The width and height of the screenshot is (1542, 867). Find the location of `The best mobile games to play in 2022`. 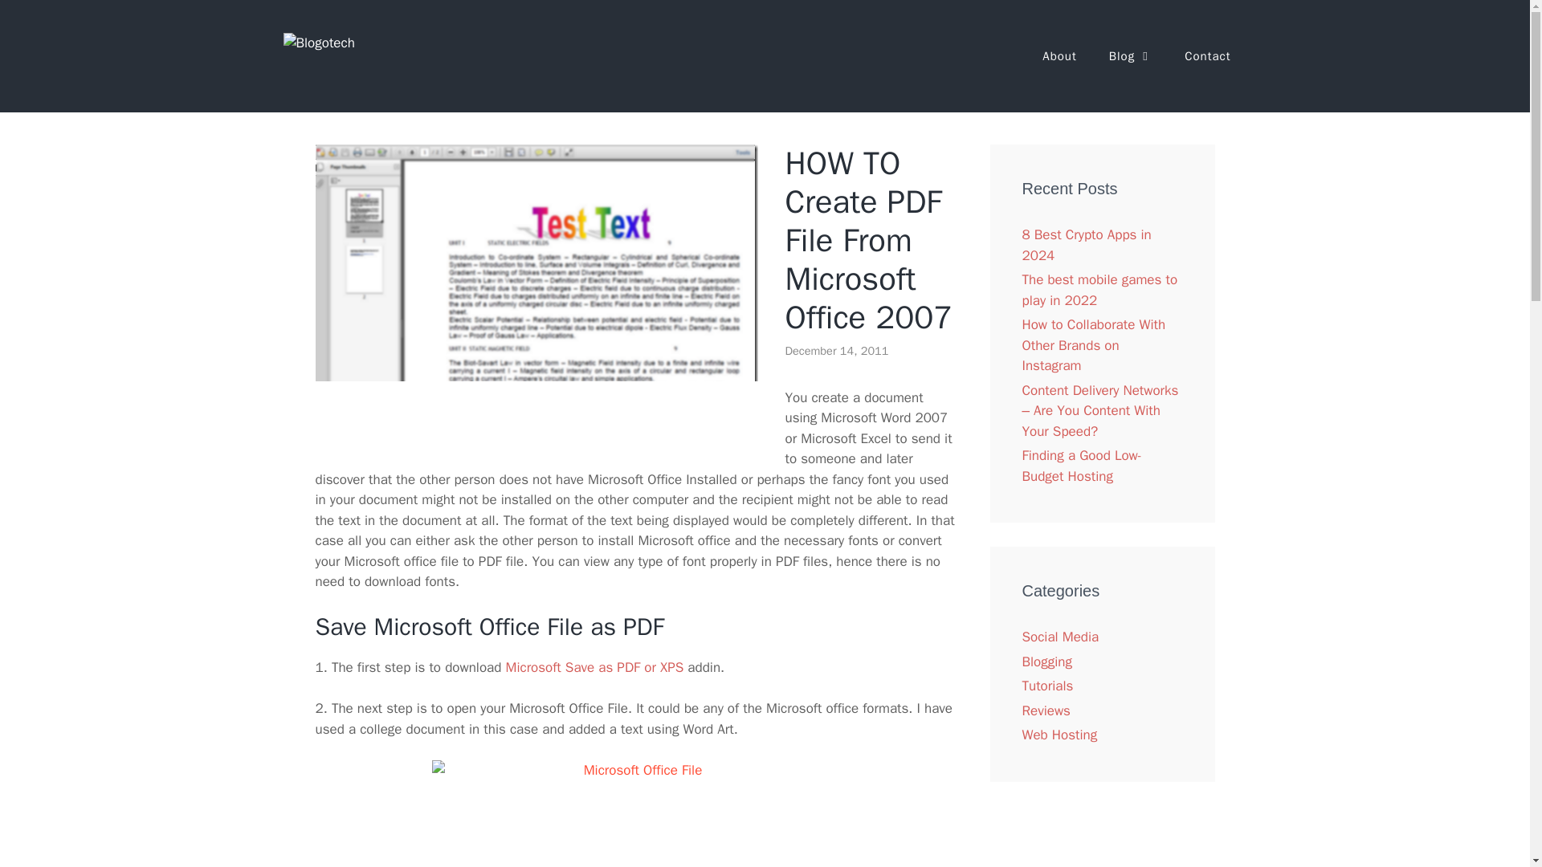

The best mobile games to play in 2022 is located at coordinates (1099, 290).